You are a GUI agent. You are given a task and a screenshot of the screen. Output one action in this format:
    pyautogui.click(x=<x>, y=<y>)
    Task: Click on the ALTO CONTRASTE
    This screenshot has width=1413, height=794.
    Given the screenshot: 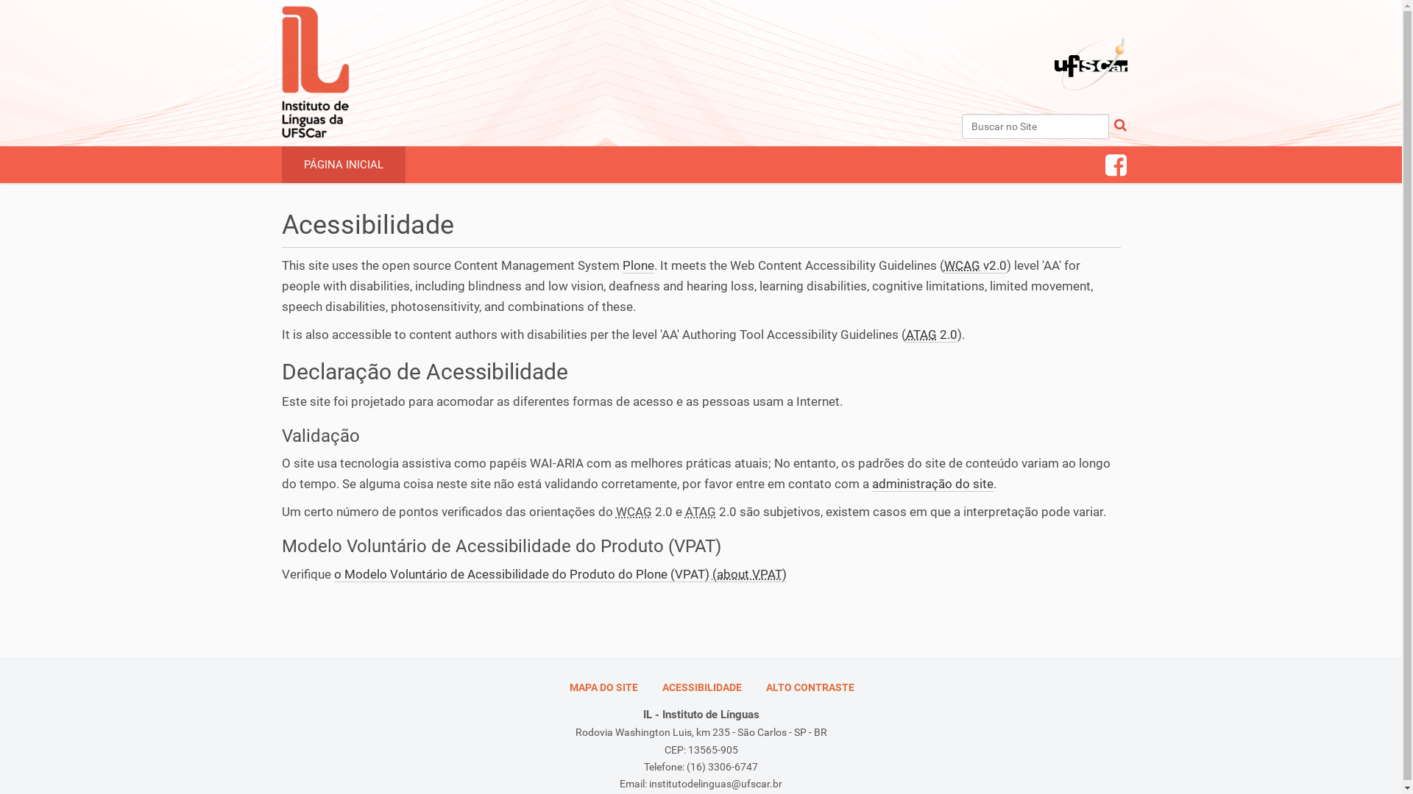 What is the action you would take?
    pyautogui.click(x=810, y=687)
    